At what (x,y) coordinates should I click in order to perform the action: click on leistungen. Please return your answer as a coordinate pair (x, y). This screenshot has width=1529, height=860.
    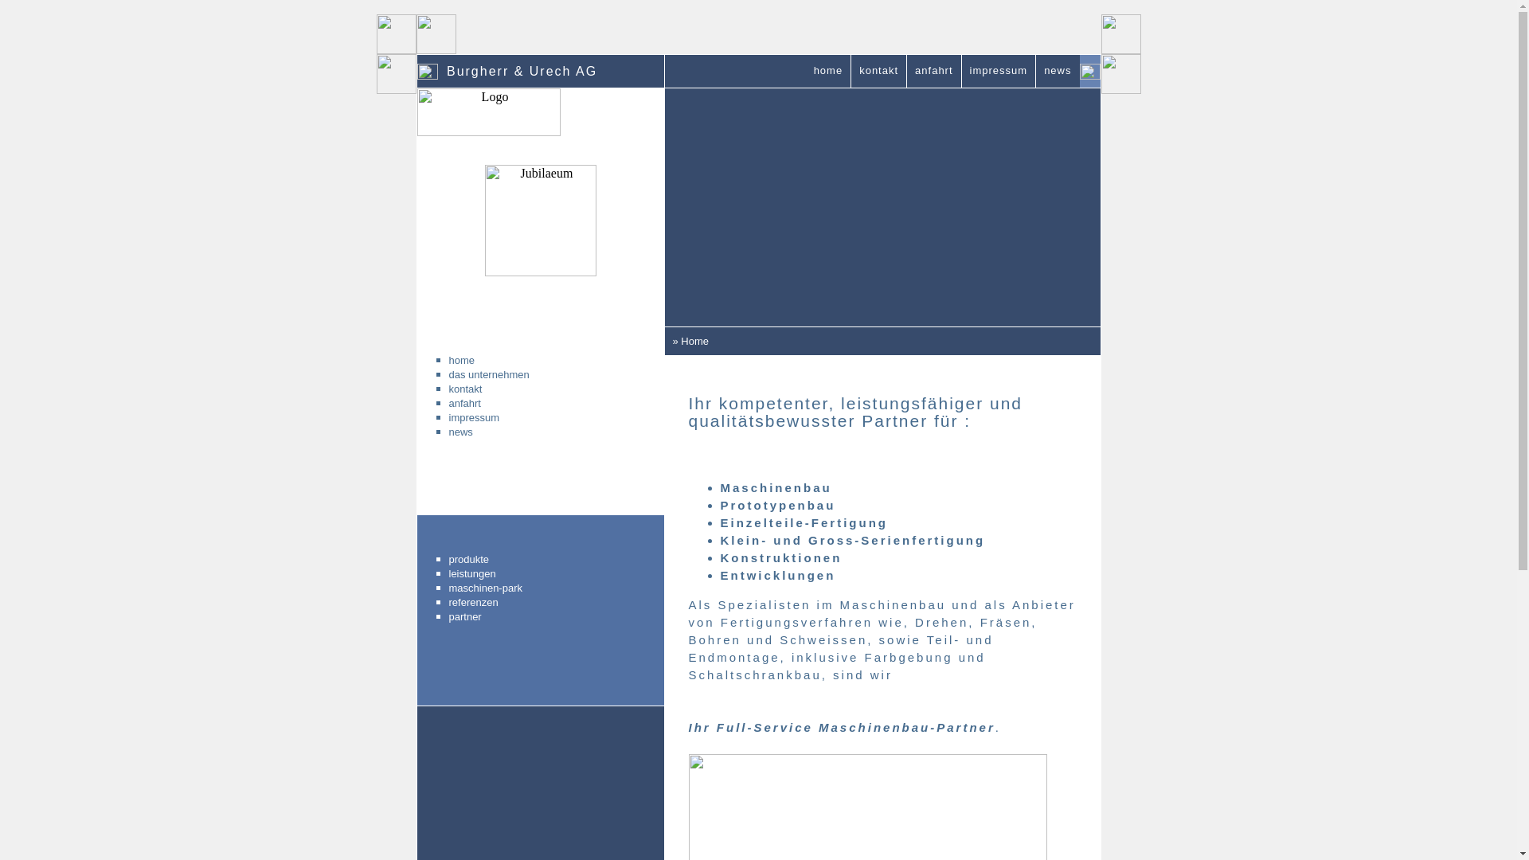
    Looking at the image, I should click on (529, 574).